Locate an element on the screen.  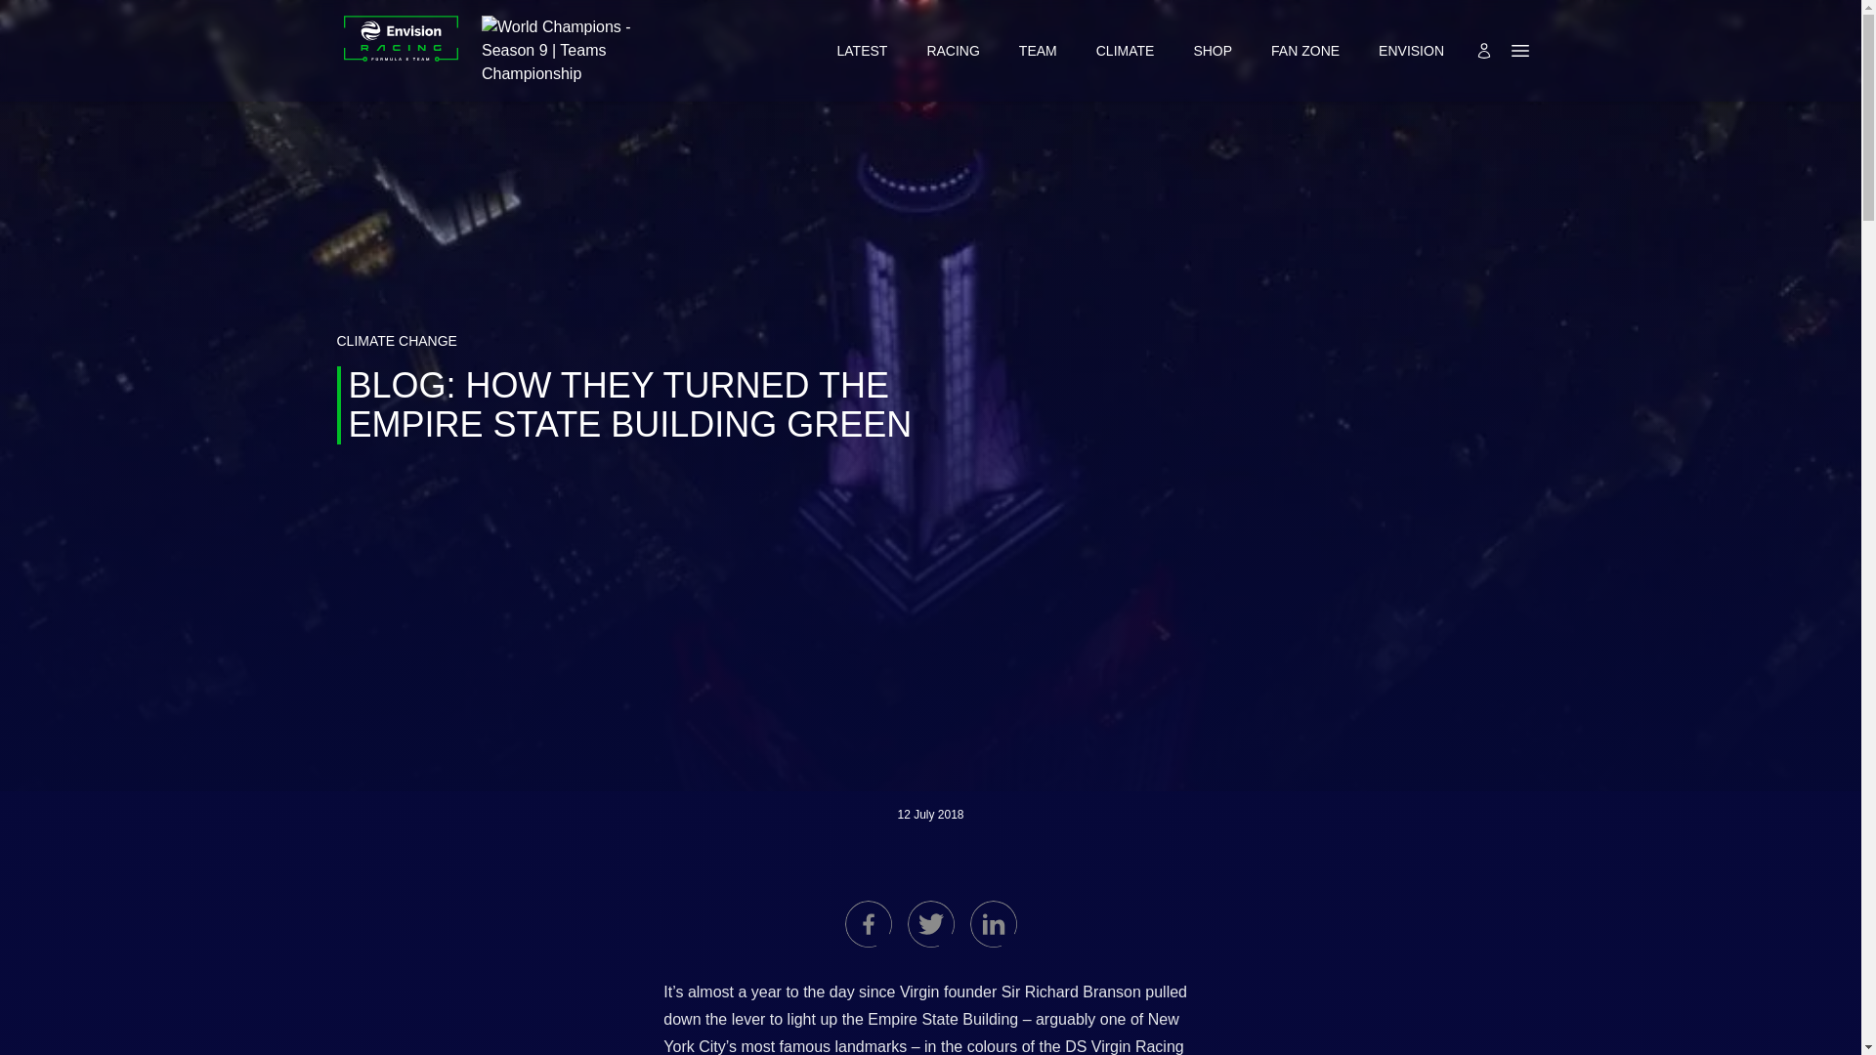
FAN ZONE is located at coordinates (1305, 51).